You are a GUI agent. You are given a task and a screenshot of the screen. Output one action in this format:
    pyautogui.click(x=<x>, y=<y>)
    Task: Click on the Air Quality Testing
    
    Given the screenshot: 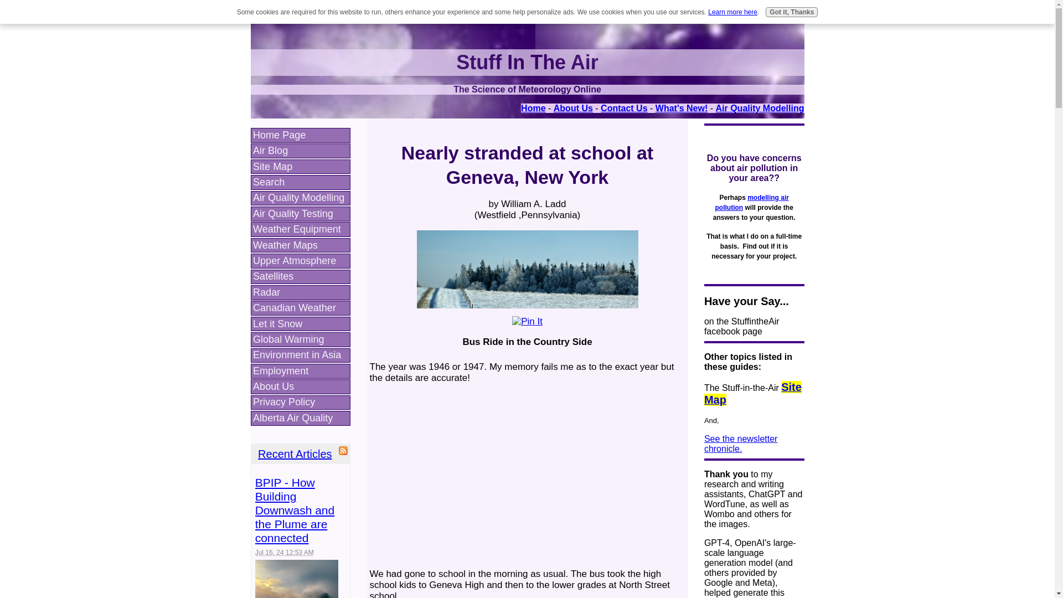 What is the action you would take?
    pyautogui.click(x=300, y=214)
    